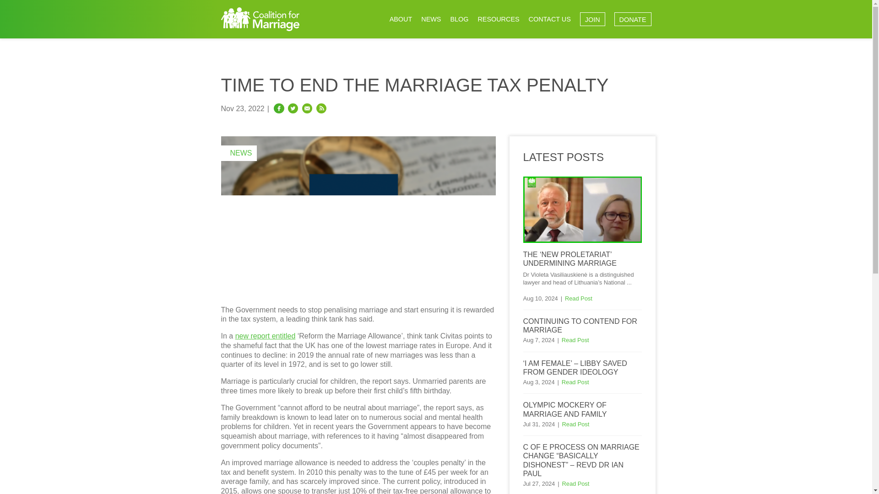 This screenshot has width=879, height=494. I want to click on Share this on Facebook, so click(278, 108).